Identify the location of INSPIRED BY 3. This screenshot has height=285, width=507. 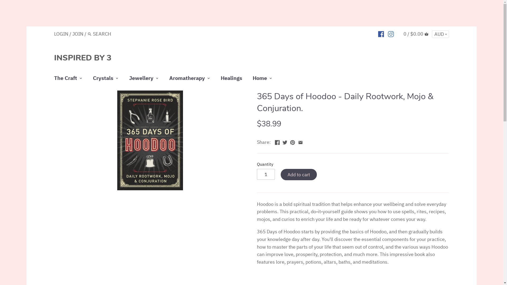
(83, 58).